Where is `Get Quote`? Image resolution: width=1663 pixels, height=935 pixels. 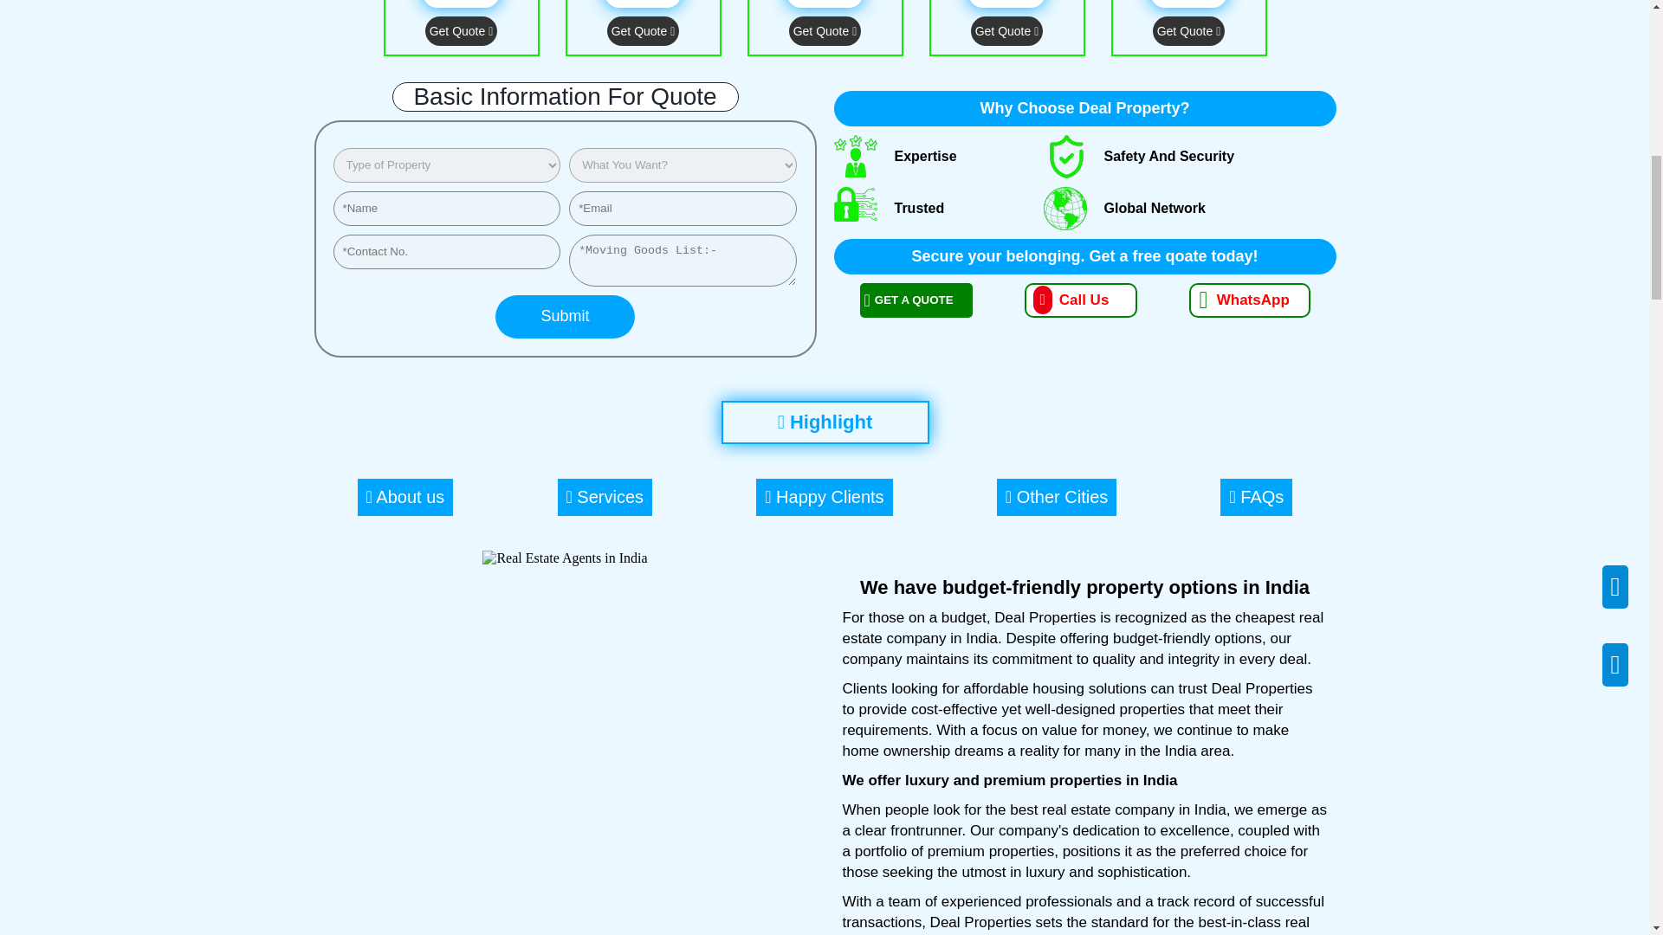
Get Quote is located at coordinates (1188, 31).